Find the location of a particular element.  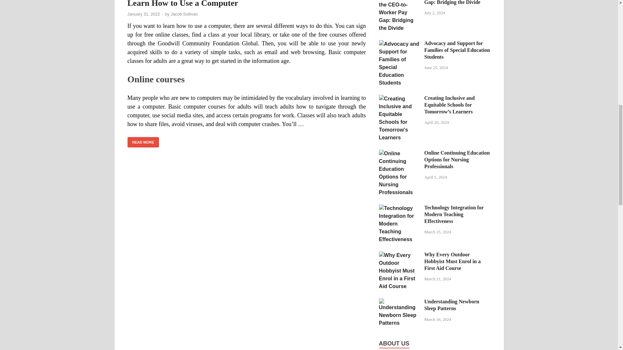

January 31, 2022 is located at coordinates (143, 14).